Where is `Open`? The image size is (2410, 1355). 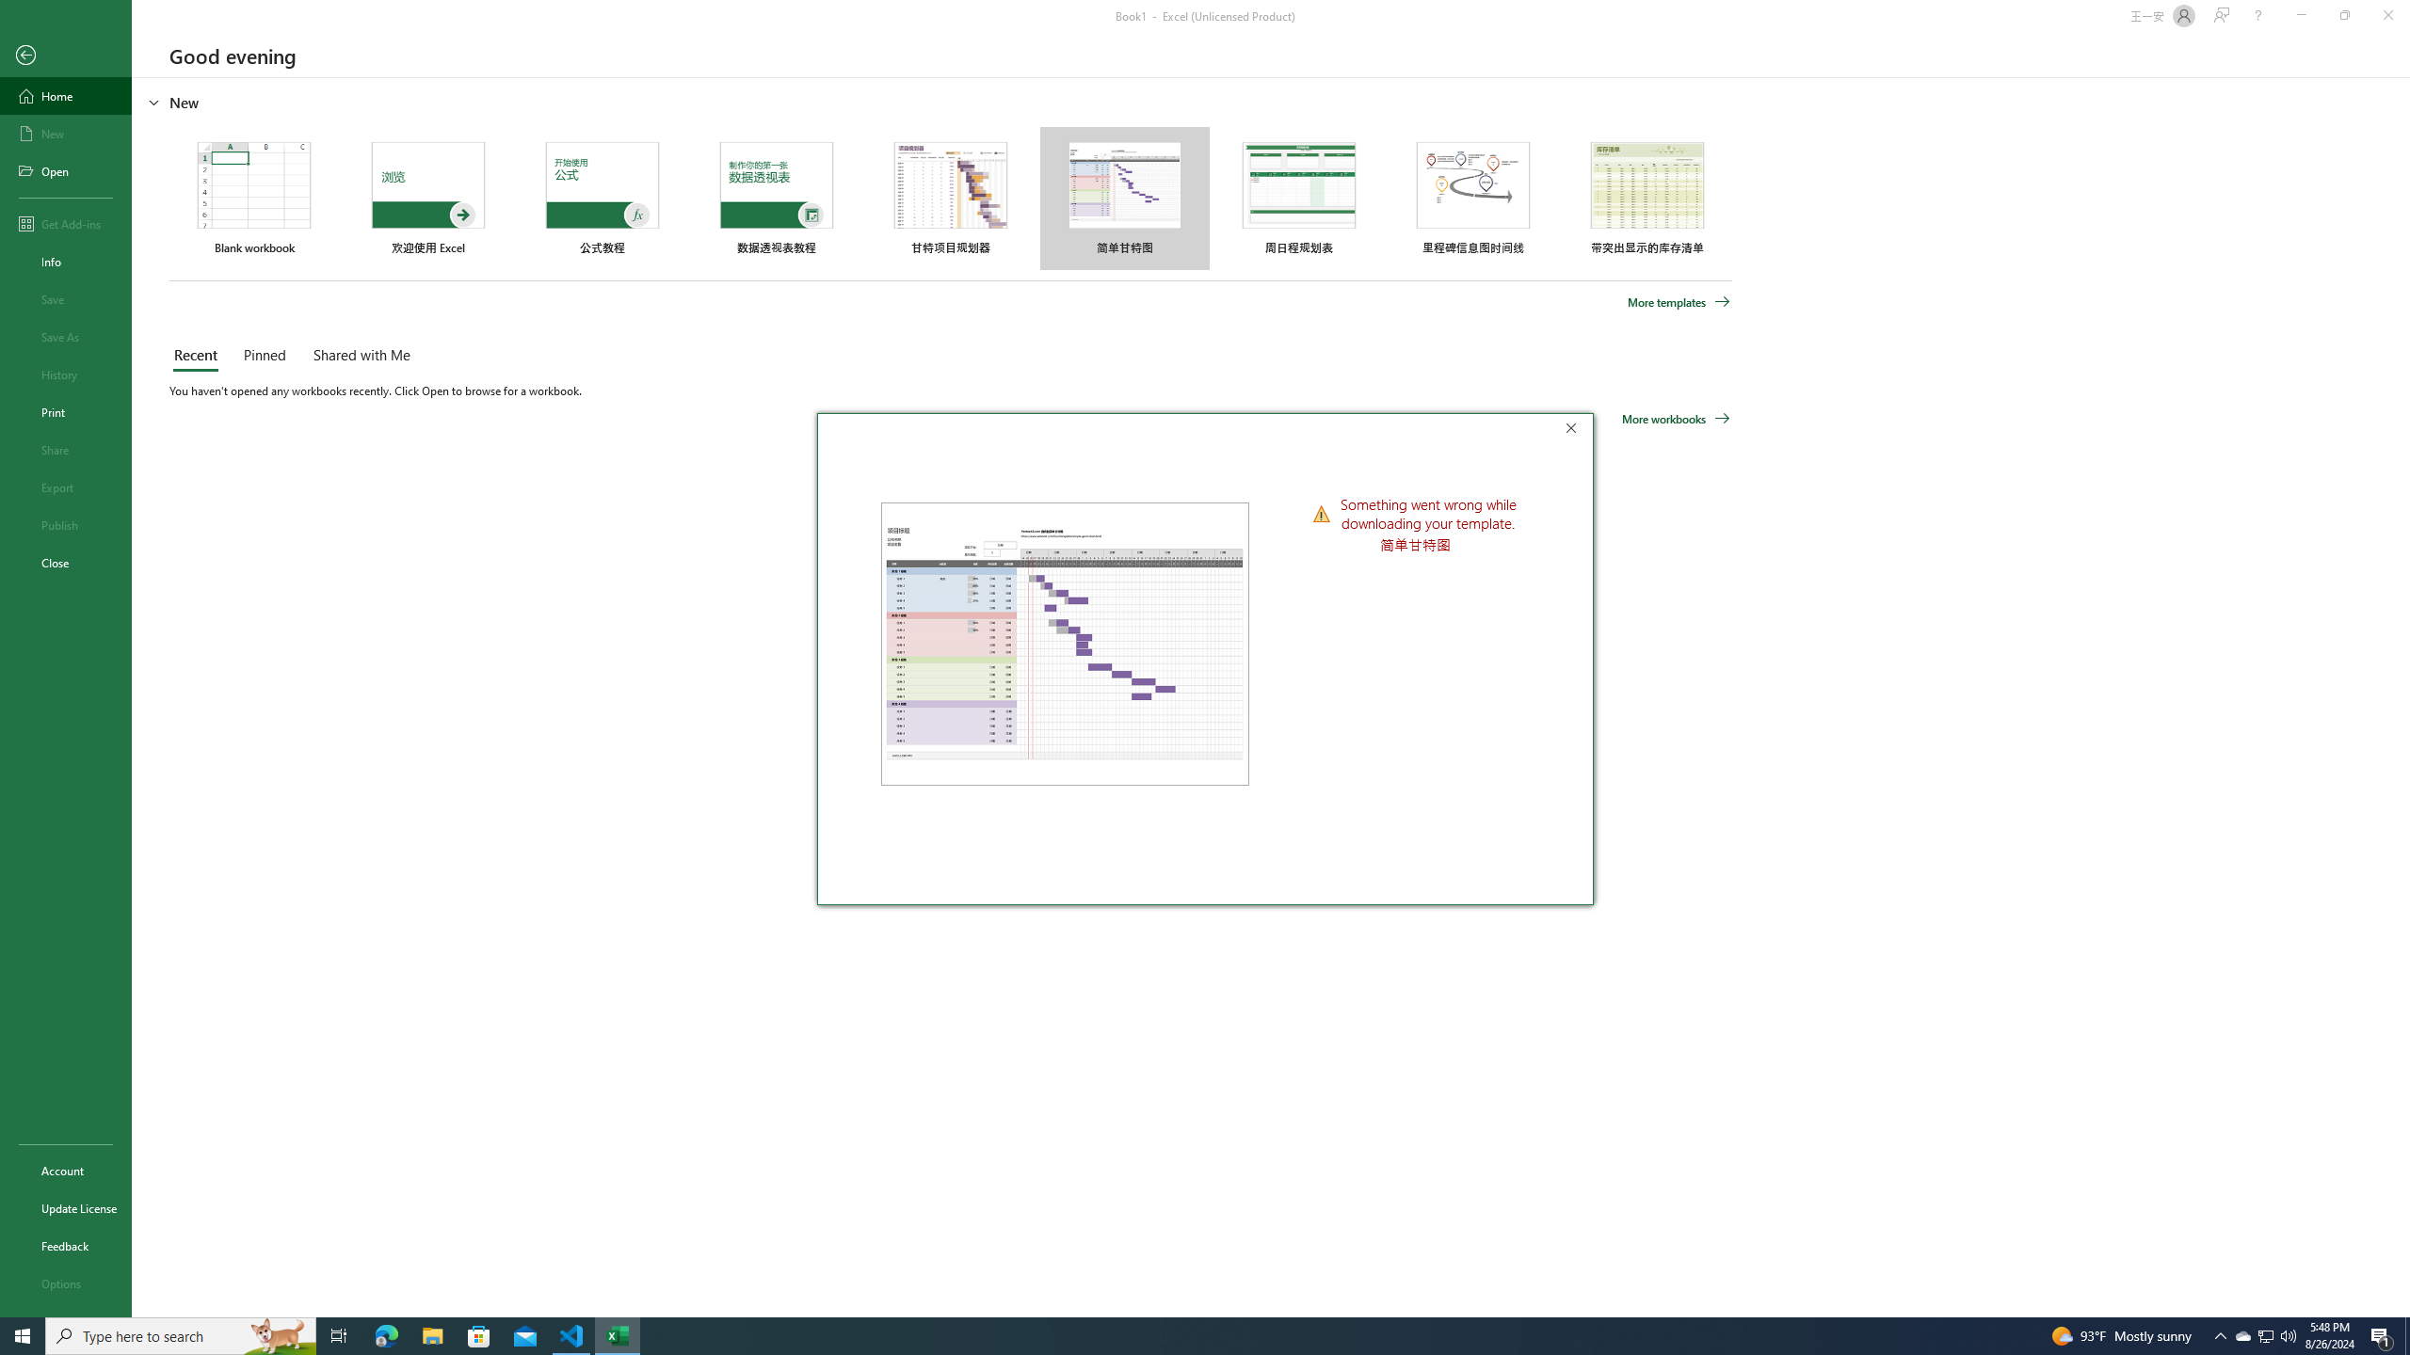 Open is located at coordinates (572, 1336).